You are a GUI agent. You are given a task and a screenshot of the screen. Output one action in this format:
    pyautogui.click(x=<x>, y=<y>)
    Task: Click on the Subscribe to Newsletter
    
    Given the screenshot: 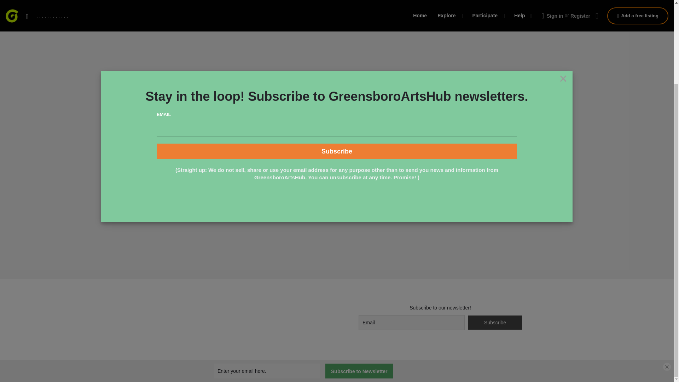 What is the action you would take?
    pyautogui.click(x=359, y=268)
    